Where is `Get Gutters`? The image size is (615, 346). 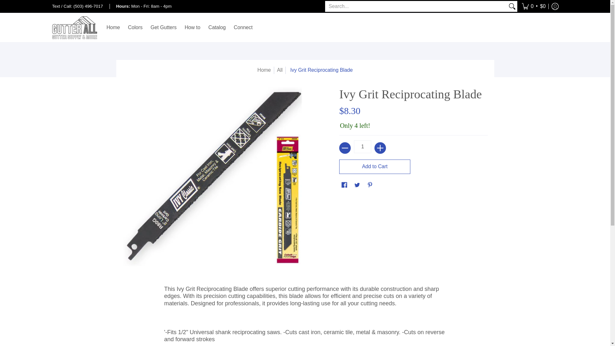
Get Gutters is located at coordinates (163, 28).